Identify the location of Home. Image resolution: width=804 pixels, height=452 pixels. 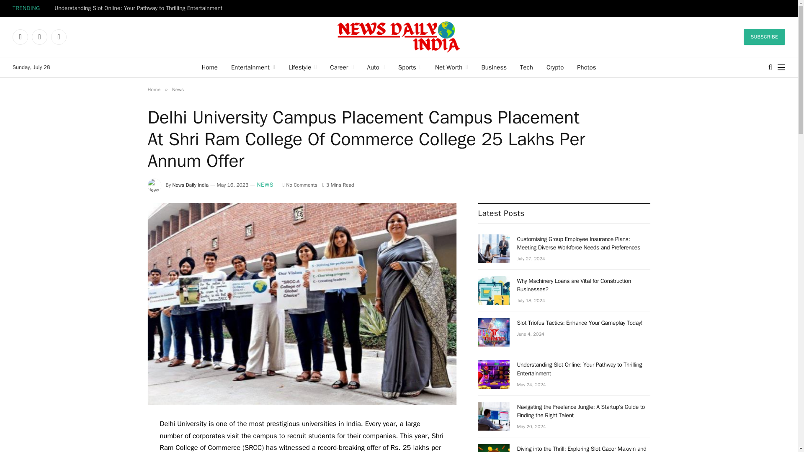
(209, 67).